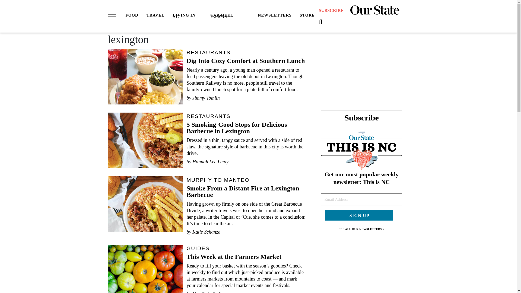 The height and width of the screenshot is (293, 521). Describe the element at coordinates (187, 16) in the screenshot. I see `LIVING IN NC` at that location.